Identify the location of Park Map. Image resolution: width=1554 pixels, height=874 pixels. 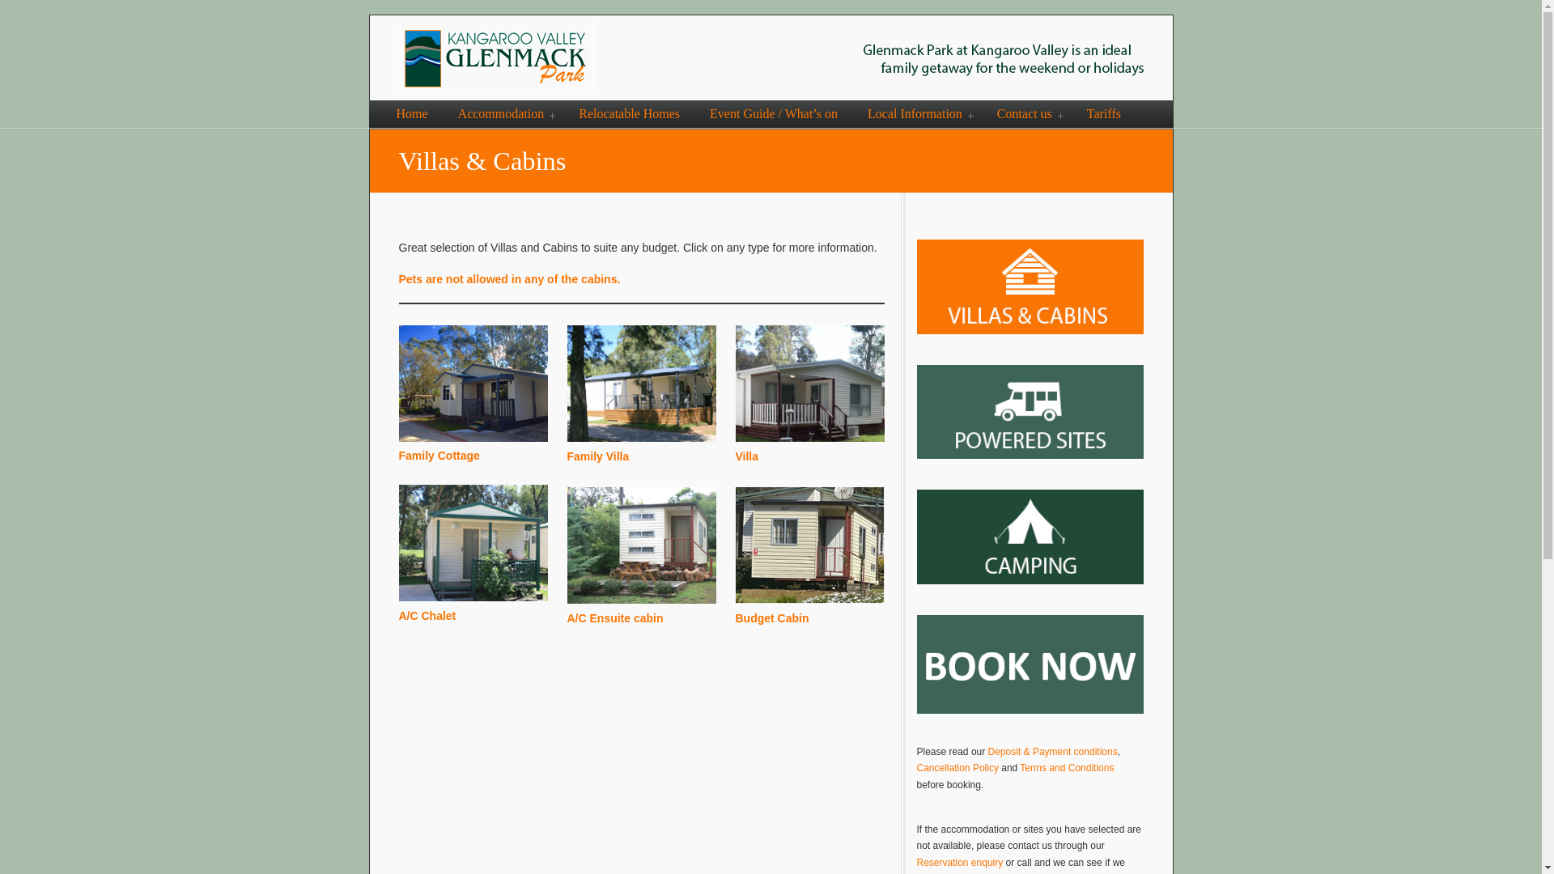
(422, 148).